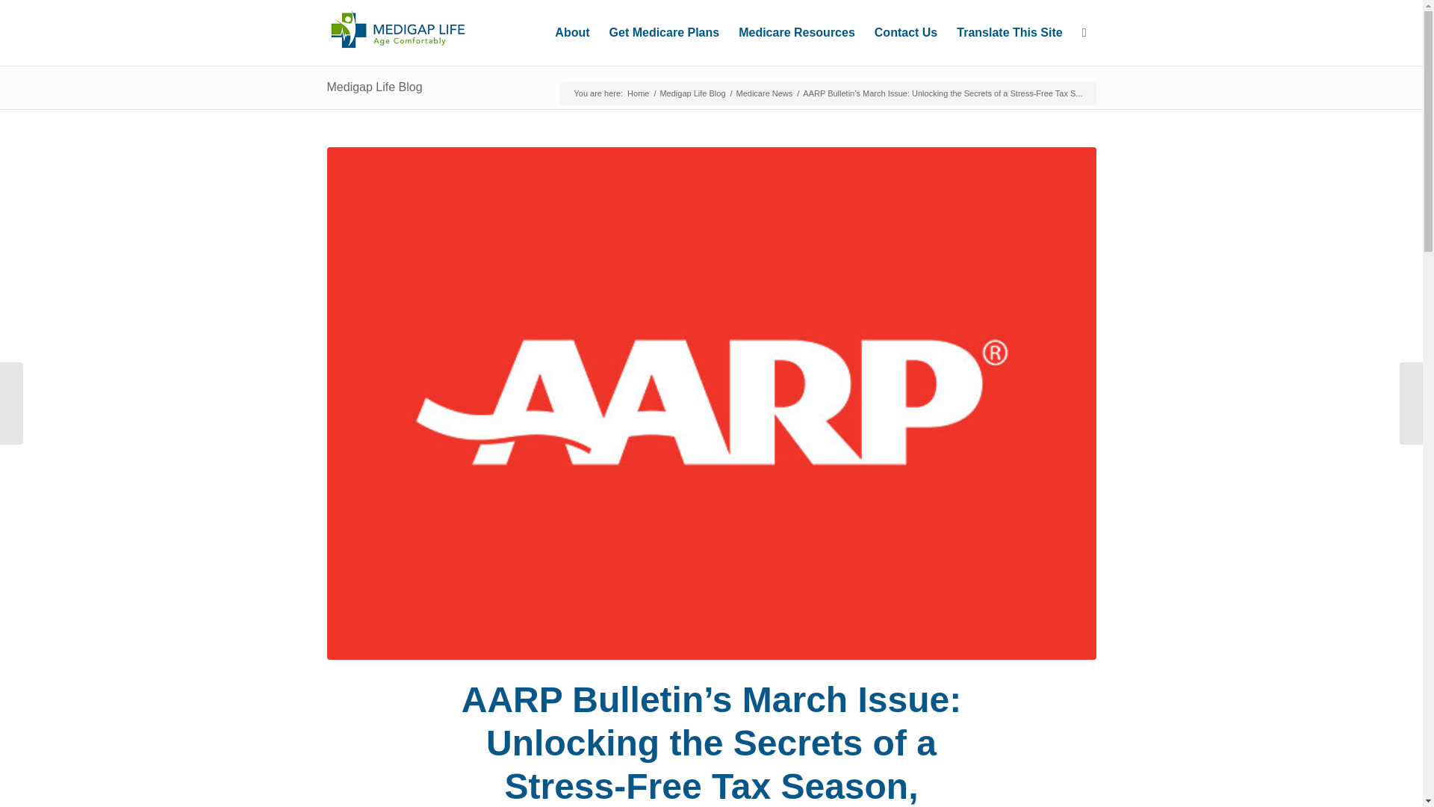  I want to click on Home, so click(638, 93).